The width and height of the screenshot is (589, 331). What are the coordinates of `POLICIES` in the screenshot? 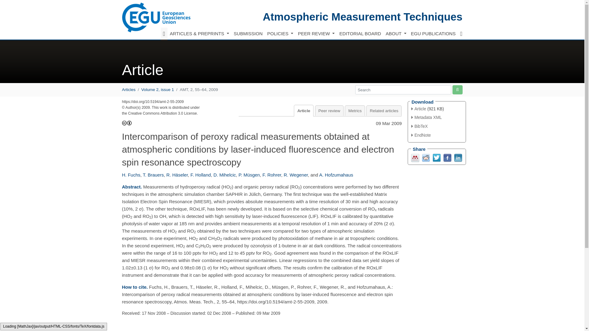 It's located at (280, 34).